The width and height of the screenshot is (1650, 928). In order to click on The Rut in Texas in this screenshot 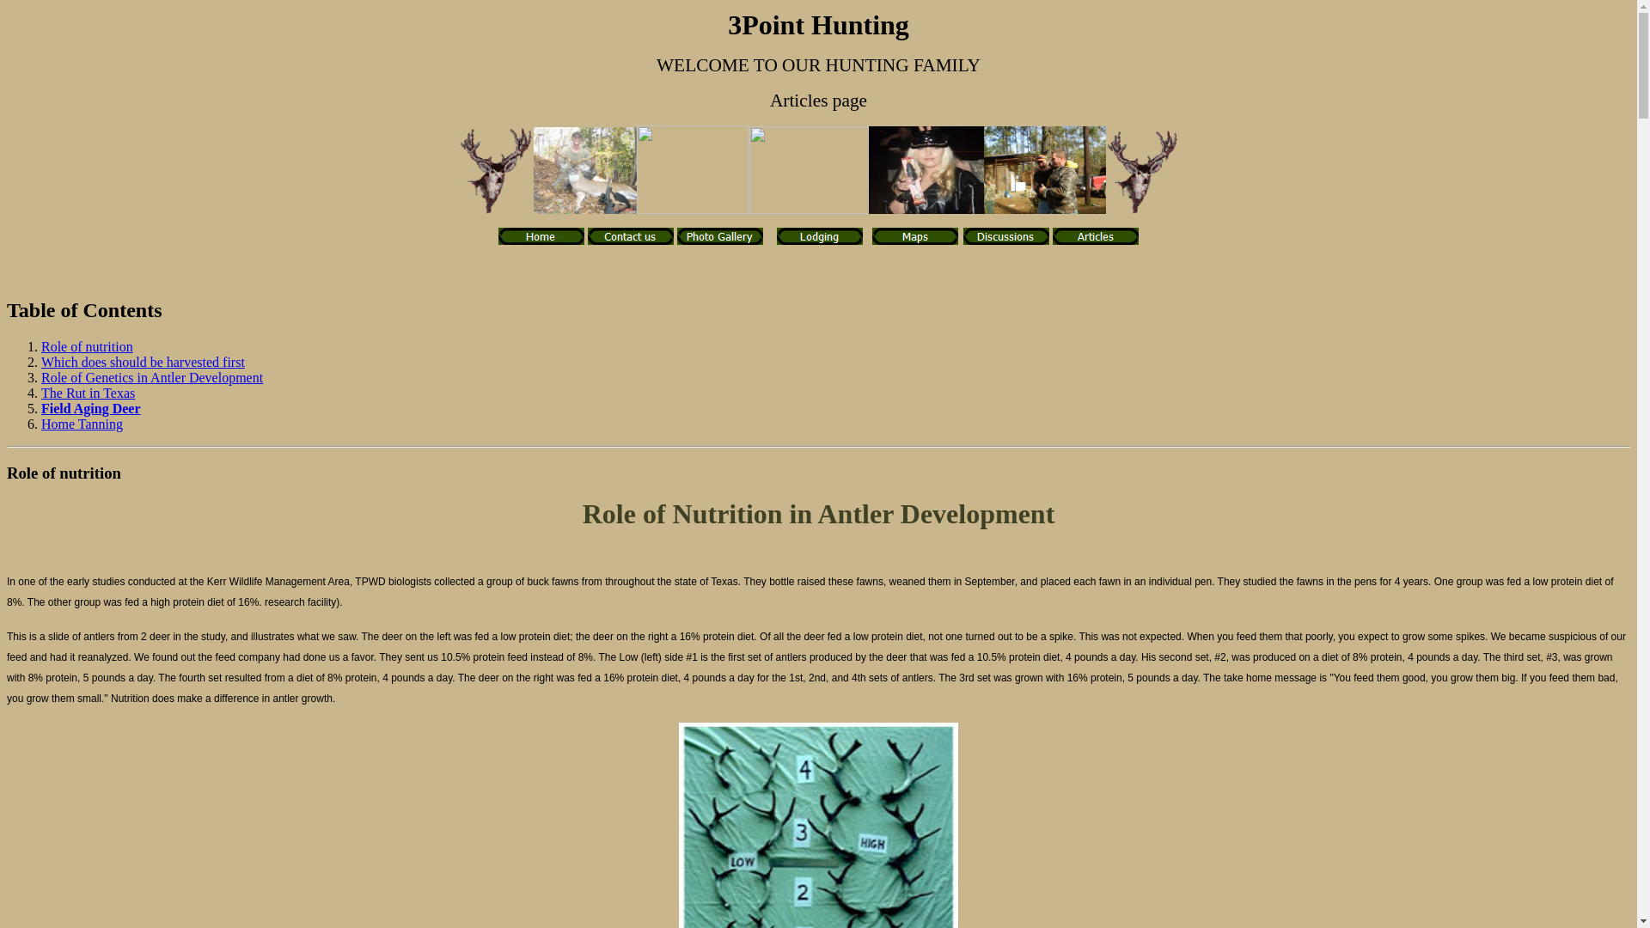, I will do `click(88, 394)`.